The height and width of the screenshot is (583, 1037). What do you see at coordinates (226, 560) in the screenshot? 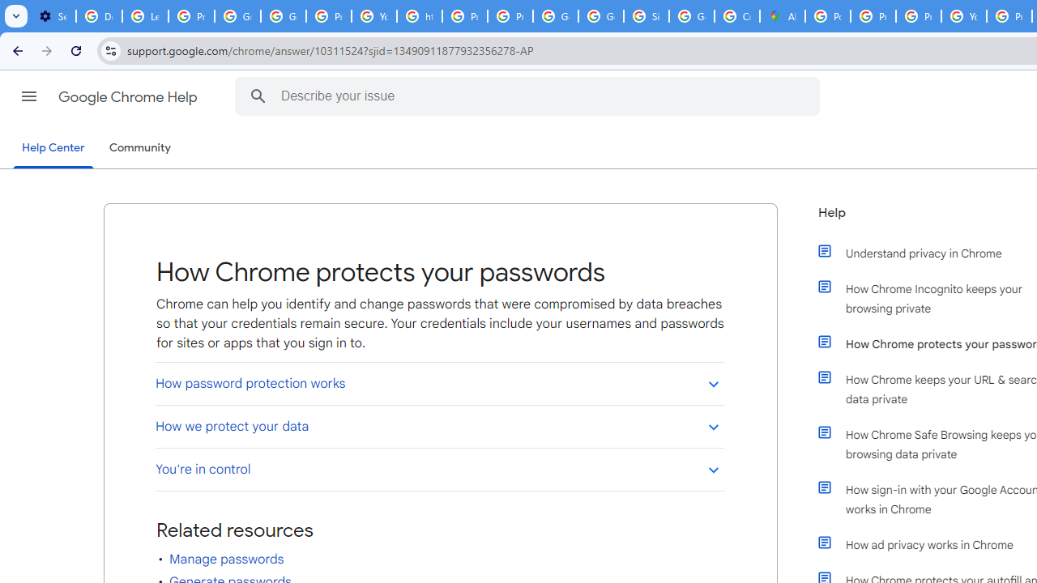
I see `Manage passwords` at bounding box center [226, 560].